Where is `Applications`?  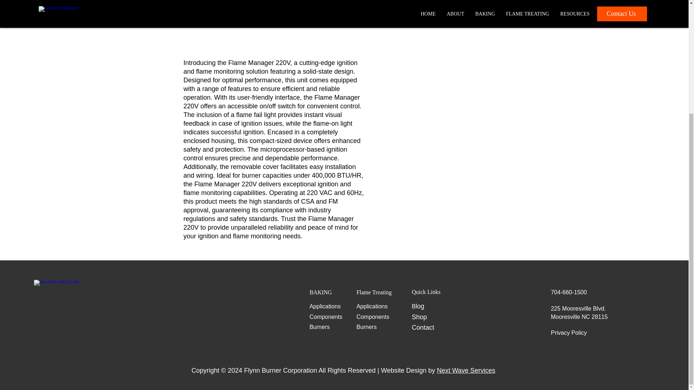
Applications is located at coordinates (372, 306).